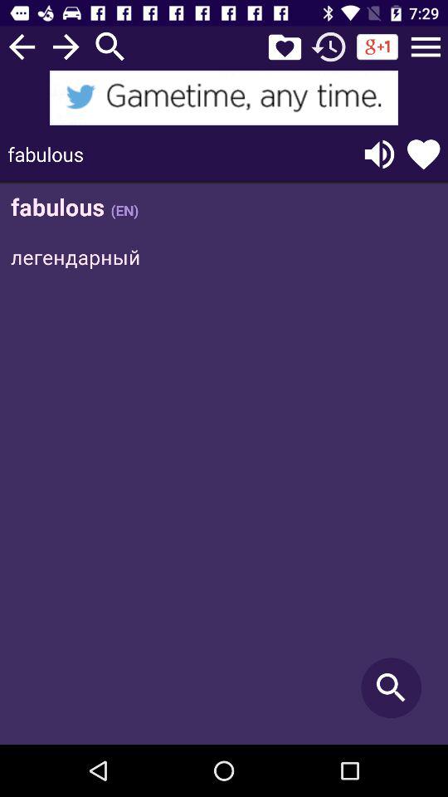 This screenshot has height=797, width=448. I want to click on go to next, so click(66, 46).